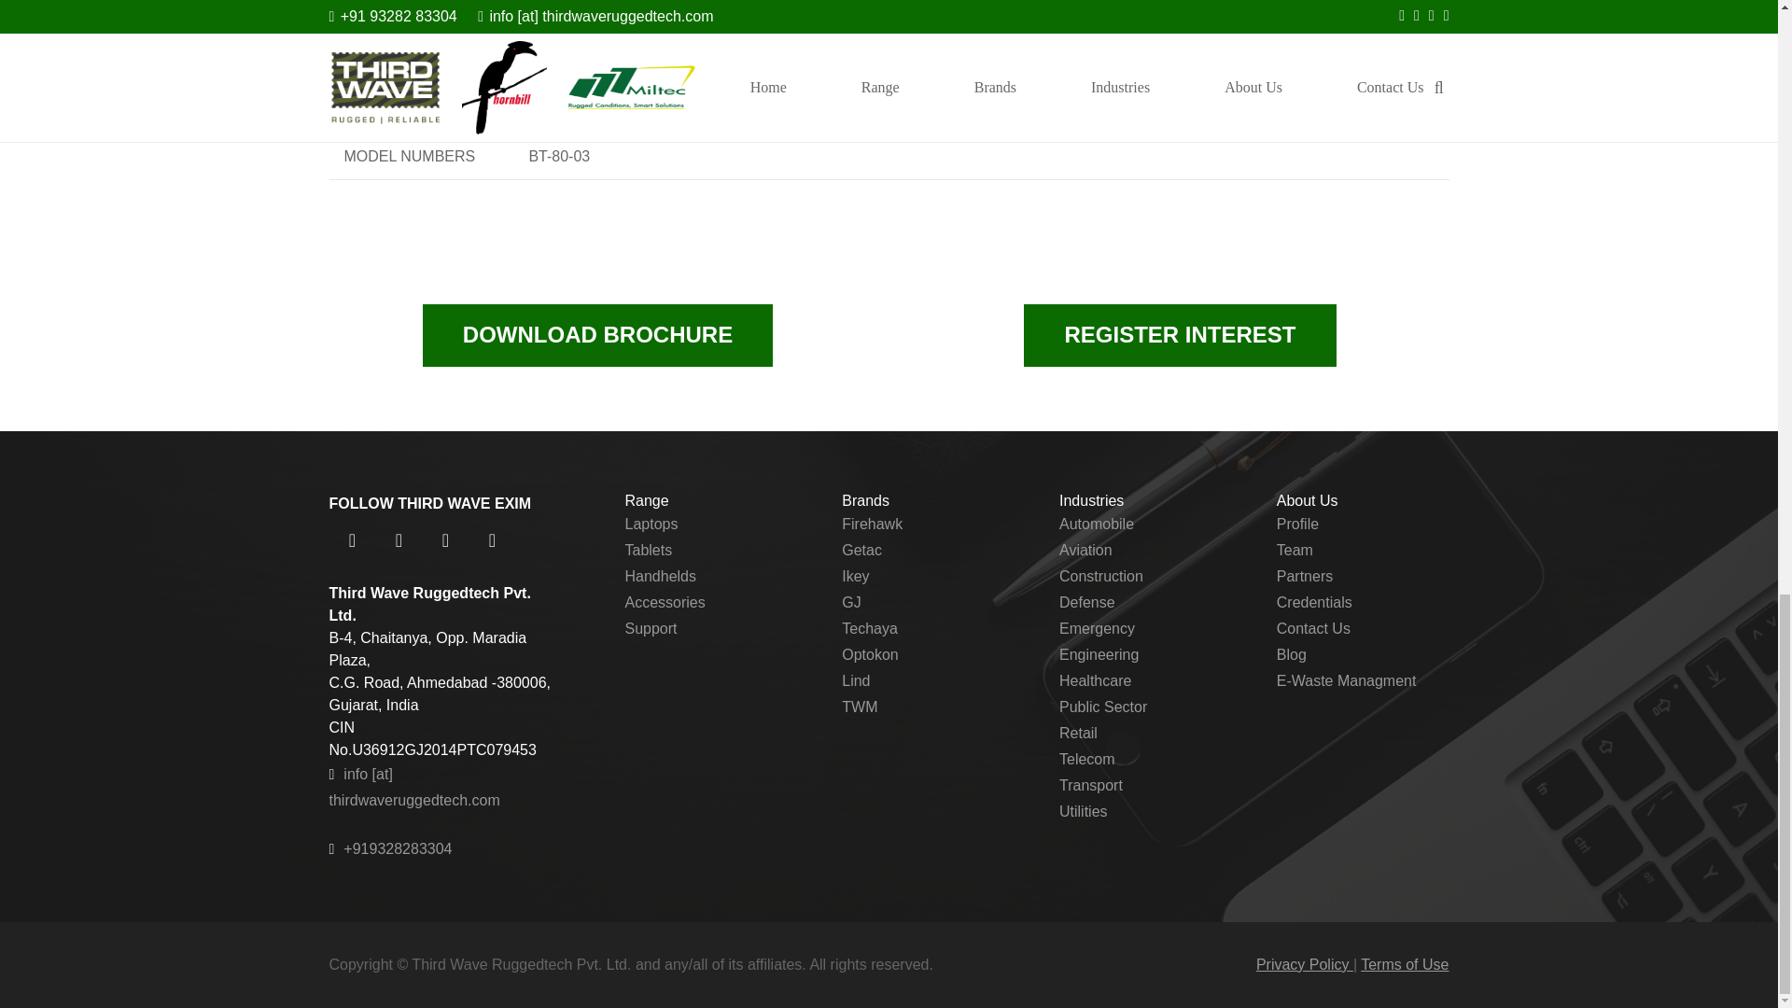 The width and height of the screenshot is (1792, 1008). I want to click on YouTube, so click(491, 539).